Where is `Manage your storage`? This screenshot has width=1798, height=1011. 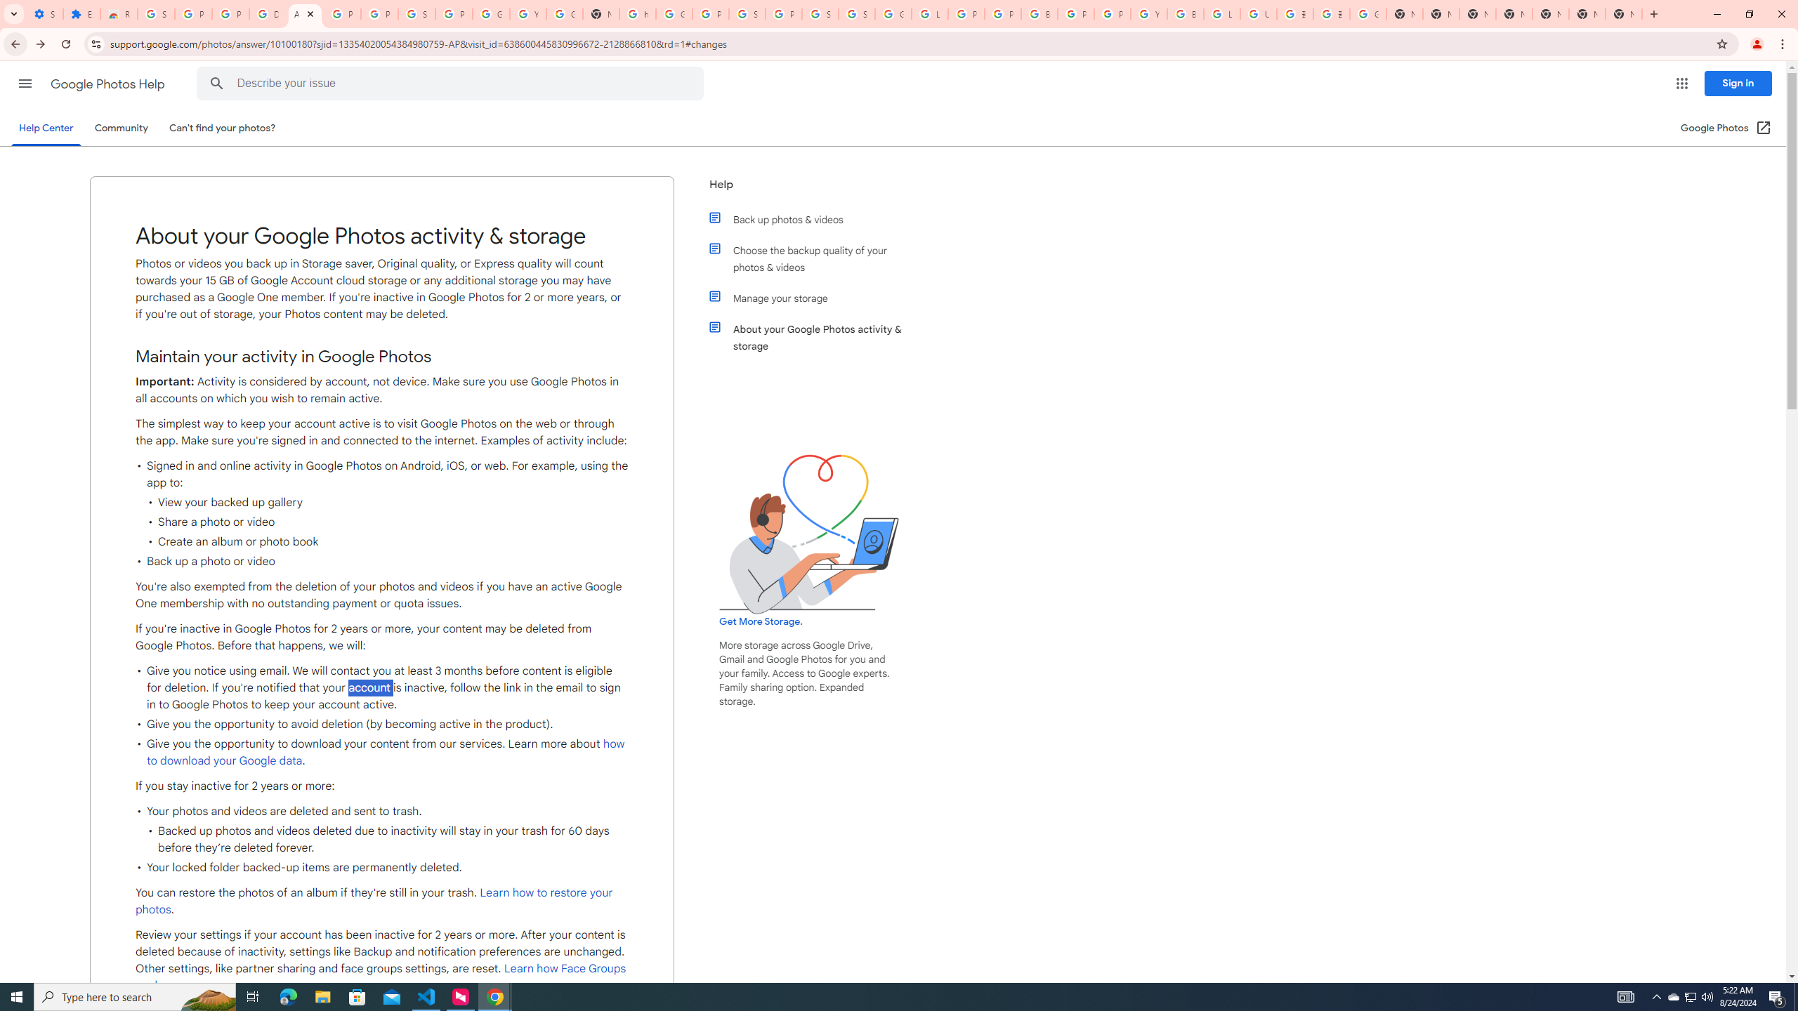 Manage your storage is located at coordinates (817, 298).